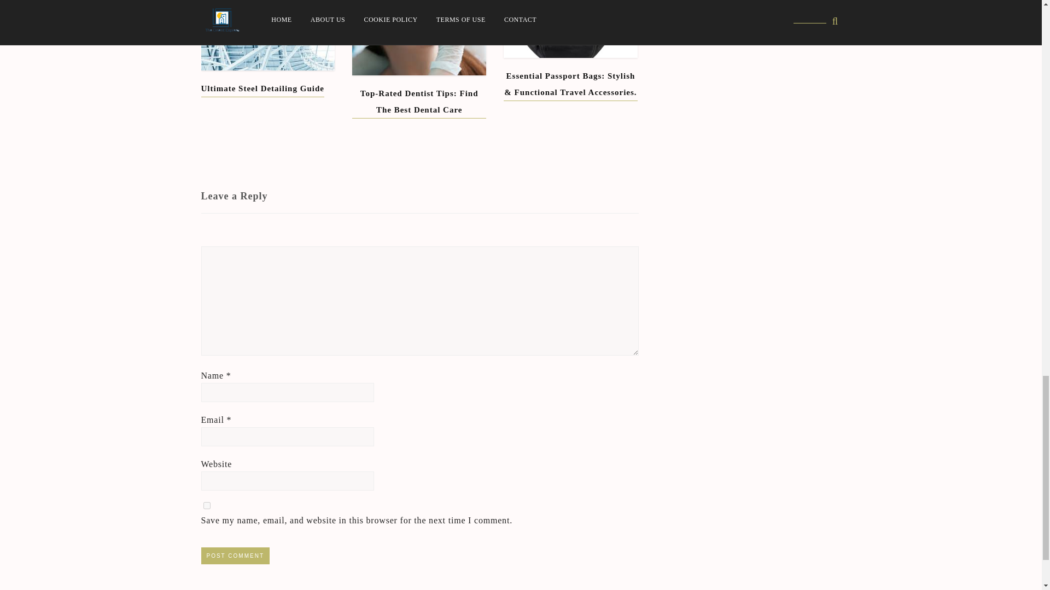  Describe the element at coordinates (262, 88) in the screenshot. I see `Ultimate Steel Detailing Guide` at that location.